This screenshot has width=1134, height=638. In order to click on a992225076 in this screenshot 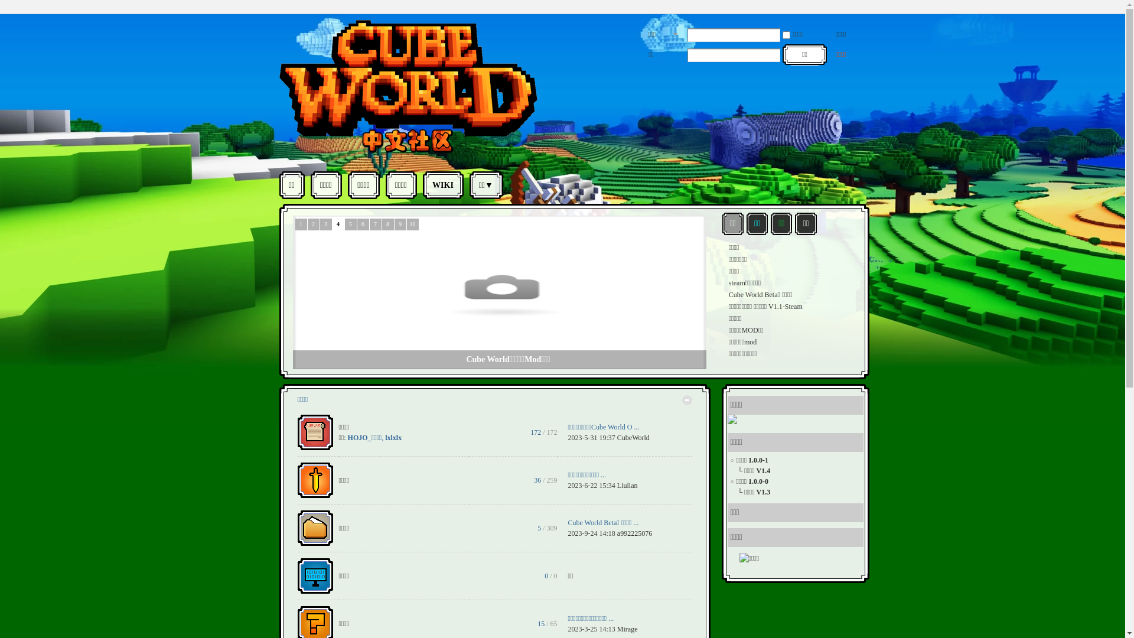, I will do `click(634, 533)`.